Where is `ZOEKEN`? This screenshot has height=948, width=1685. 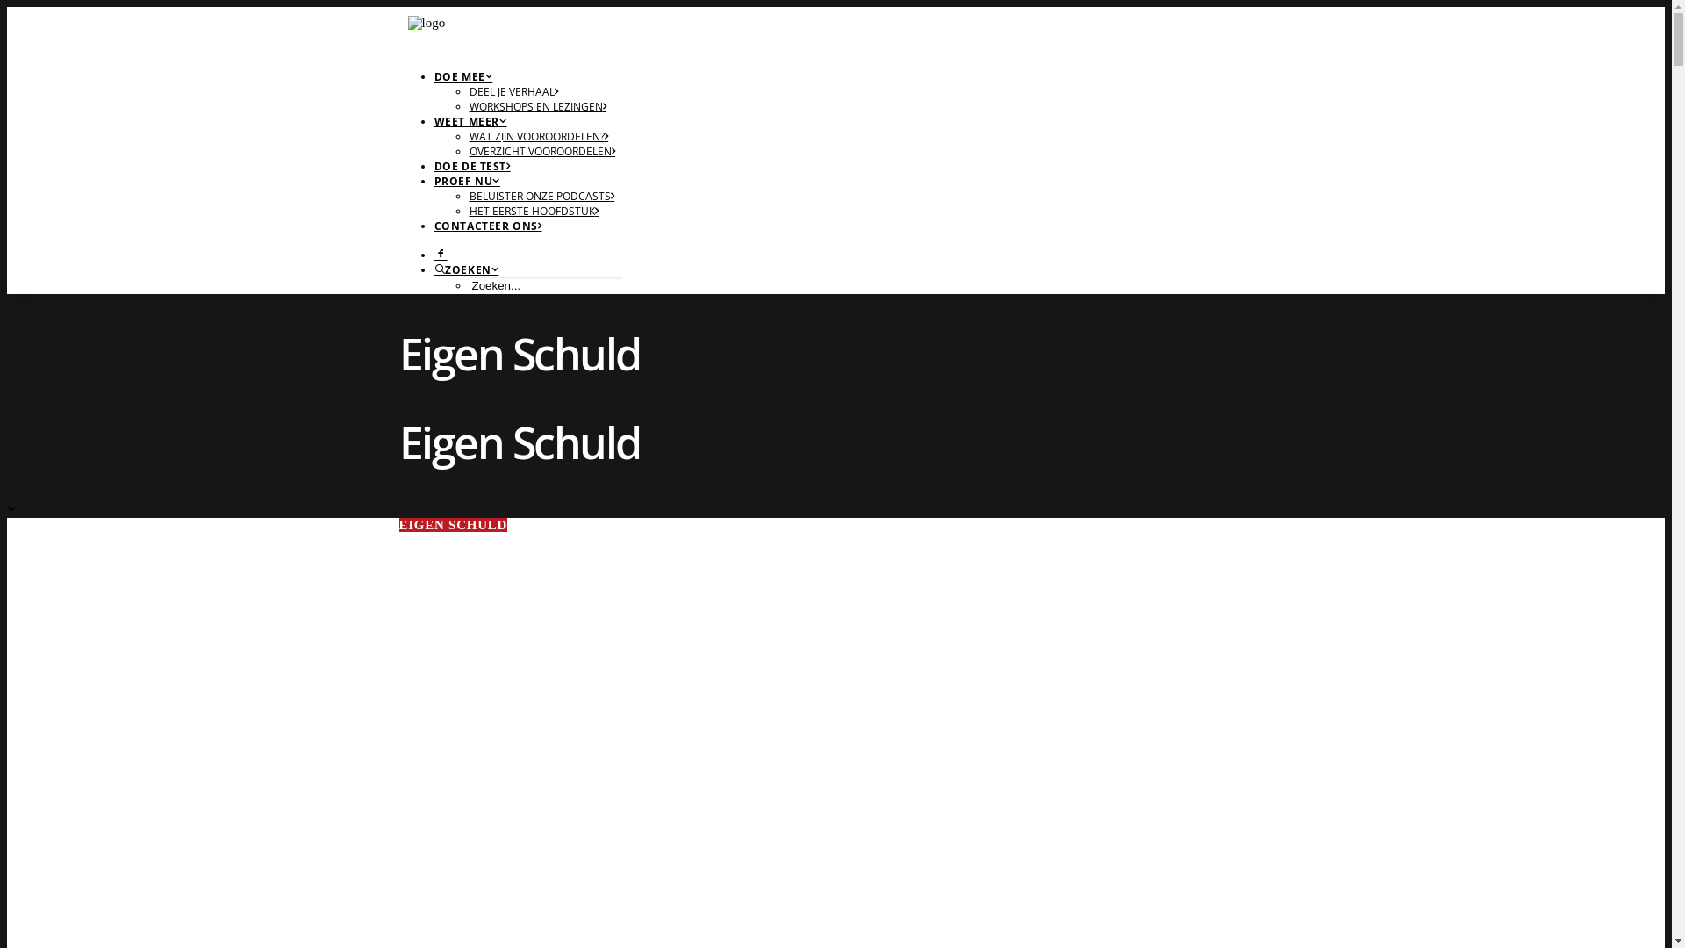 ZOEKEN is located at coordinates (465, 270).